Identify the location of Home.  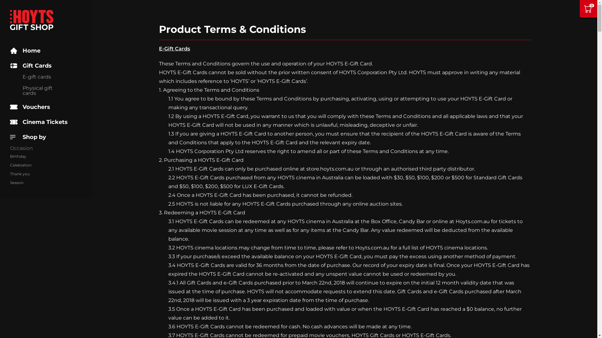
(25, 51).